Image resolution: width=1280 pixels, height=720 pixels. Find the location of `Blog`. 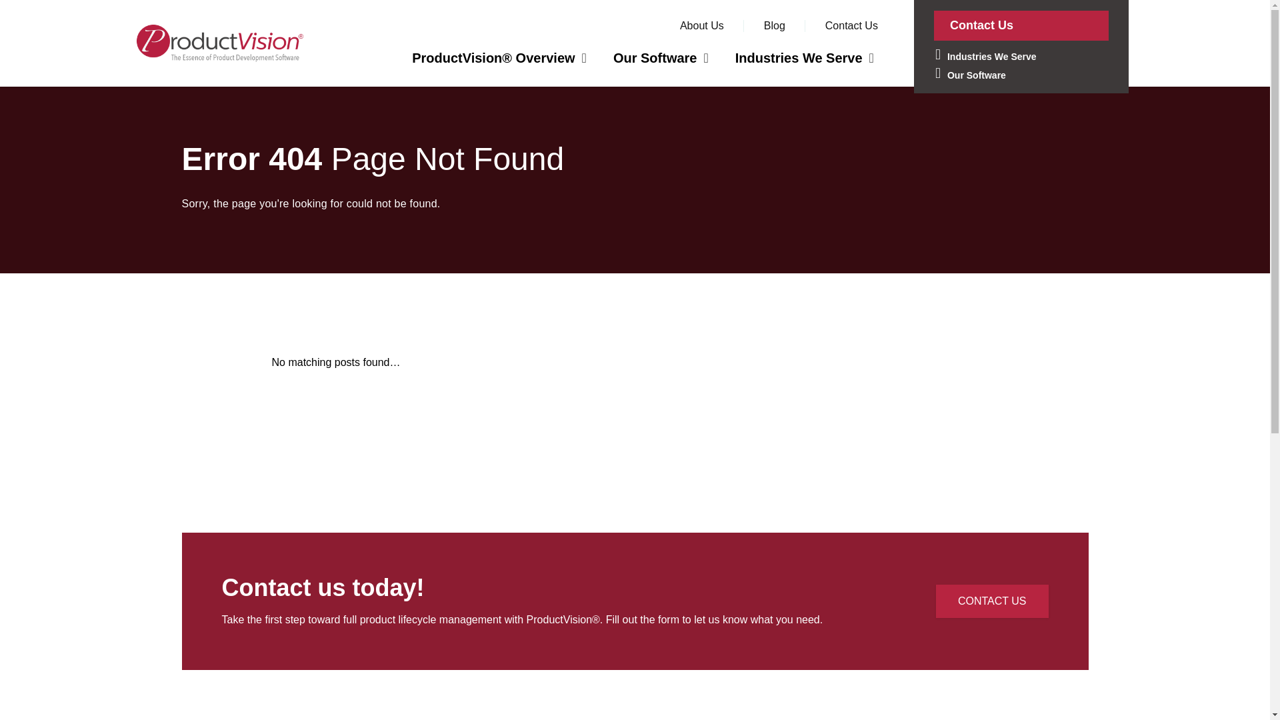

Blog is located at coordinates (775, 25).